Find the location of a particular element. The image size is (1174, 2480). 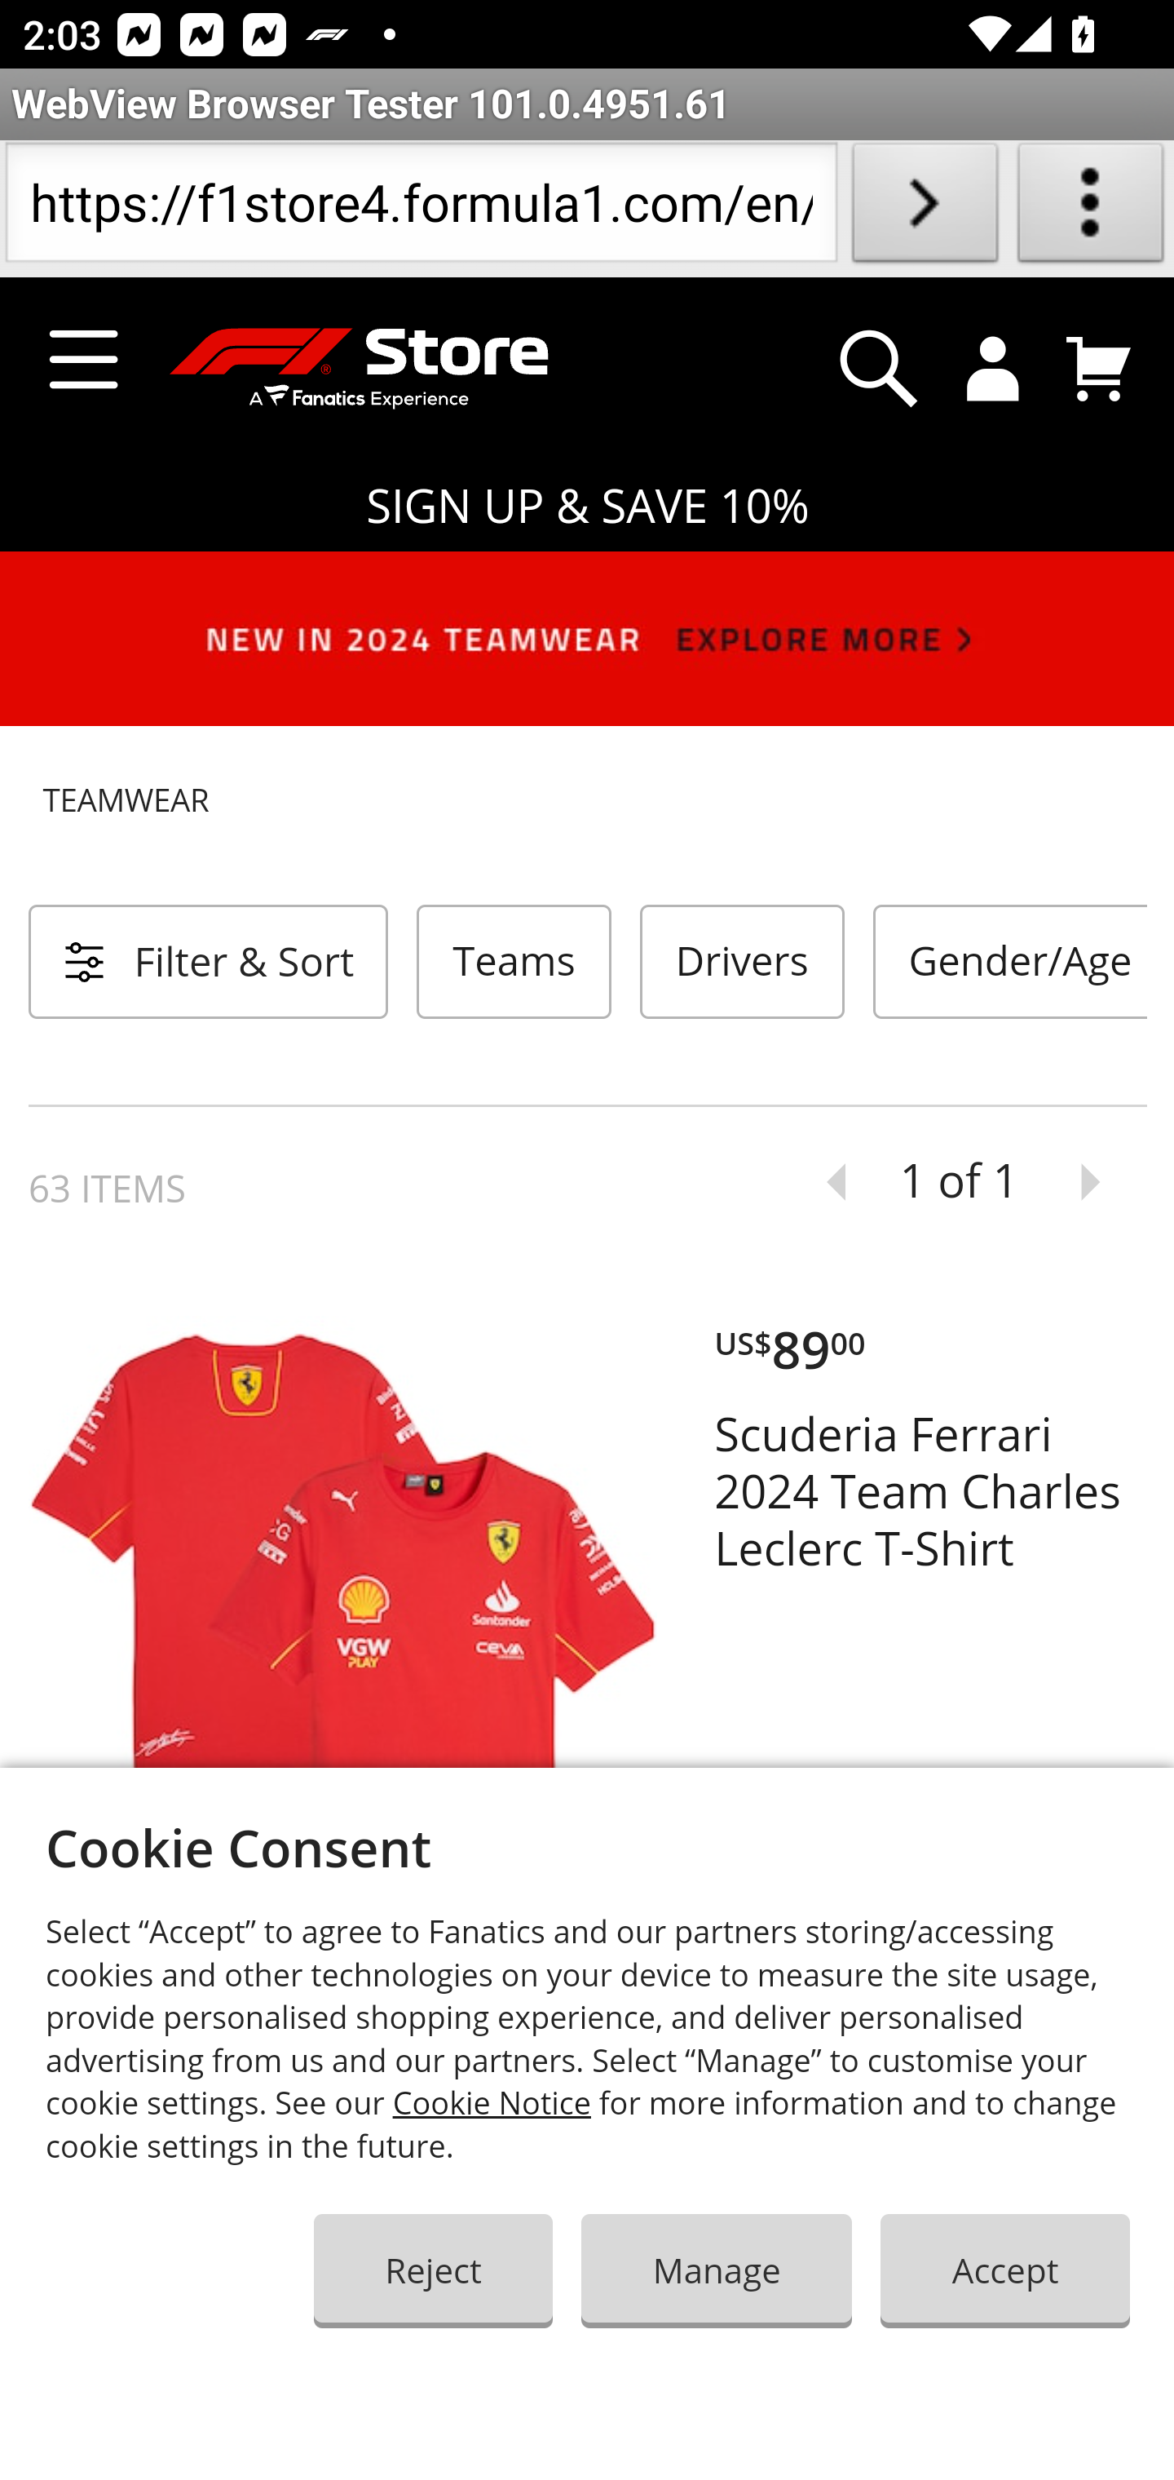

About WebView is located at coordinates (1091, 209).